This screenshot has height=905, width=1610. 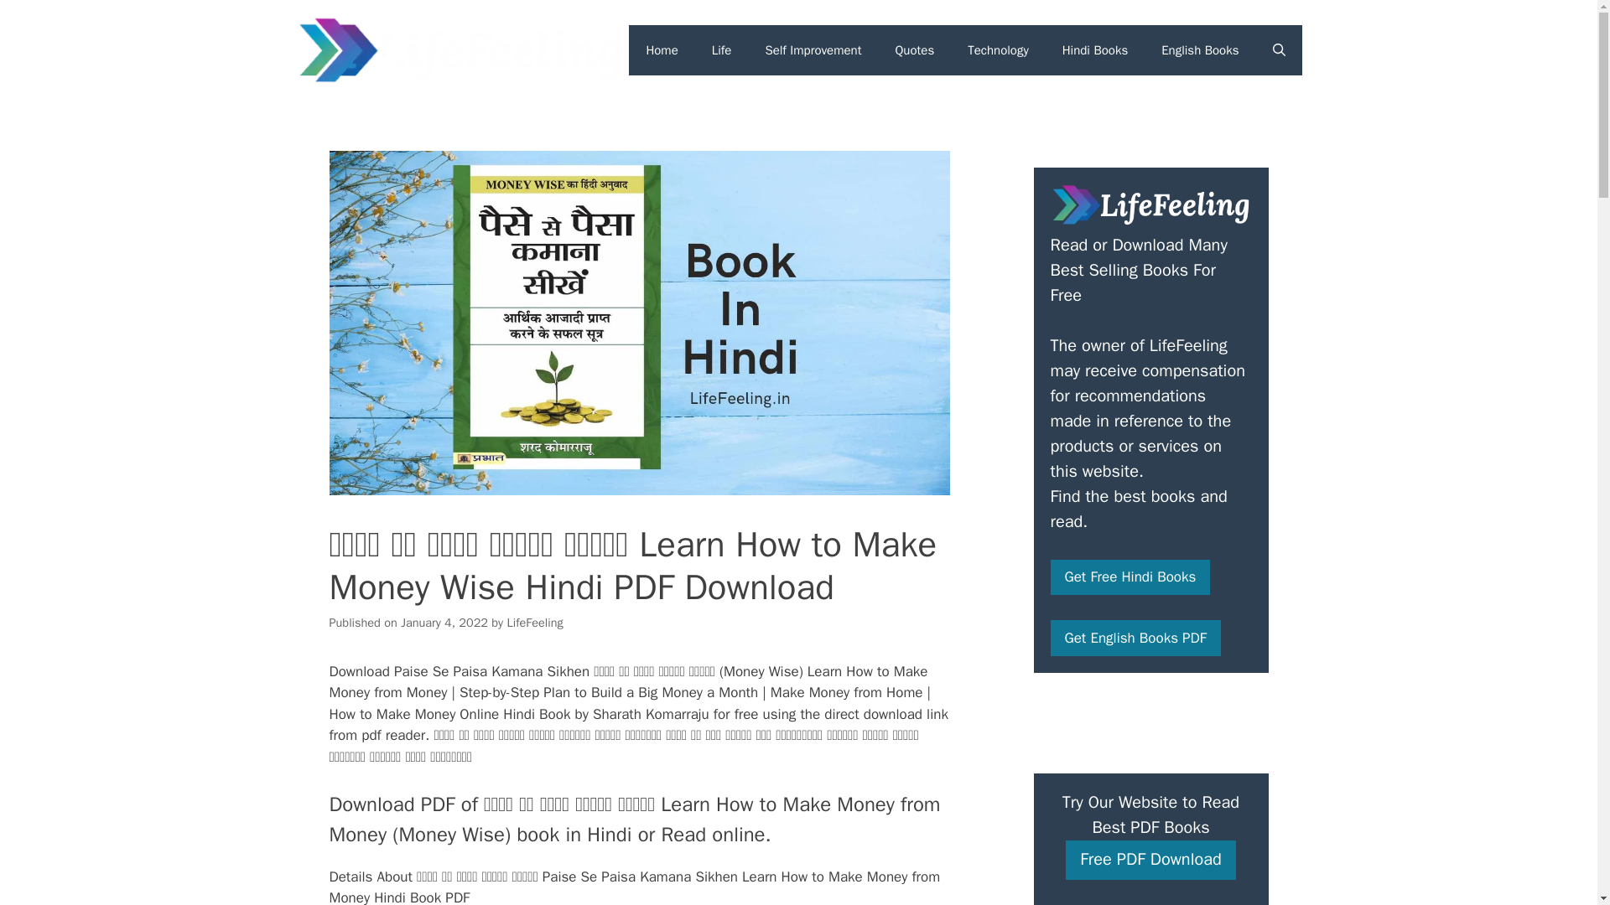 I want to click on Get Free Hindi Books, so click(x=1130, y=577).